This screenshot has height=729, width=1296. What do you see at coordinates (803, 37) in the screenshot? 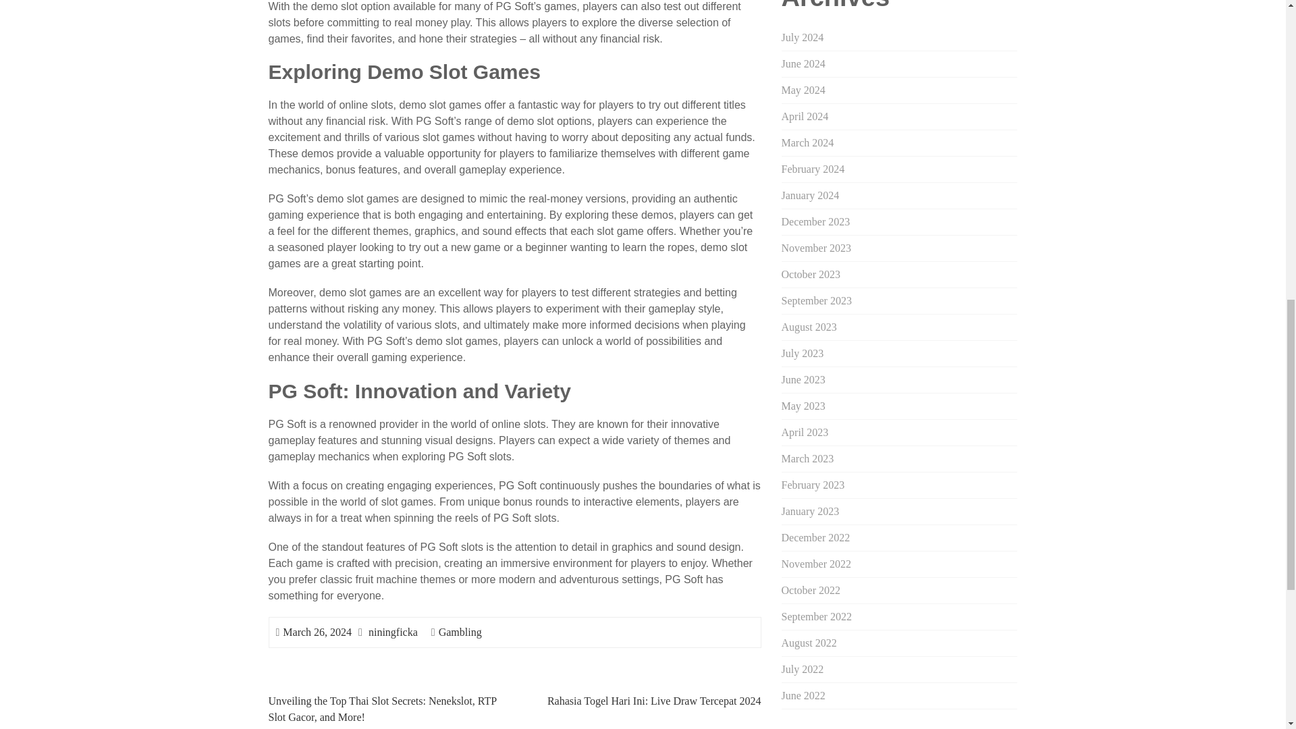
I see `July 2024` at bounding box center [803, 37].